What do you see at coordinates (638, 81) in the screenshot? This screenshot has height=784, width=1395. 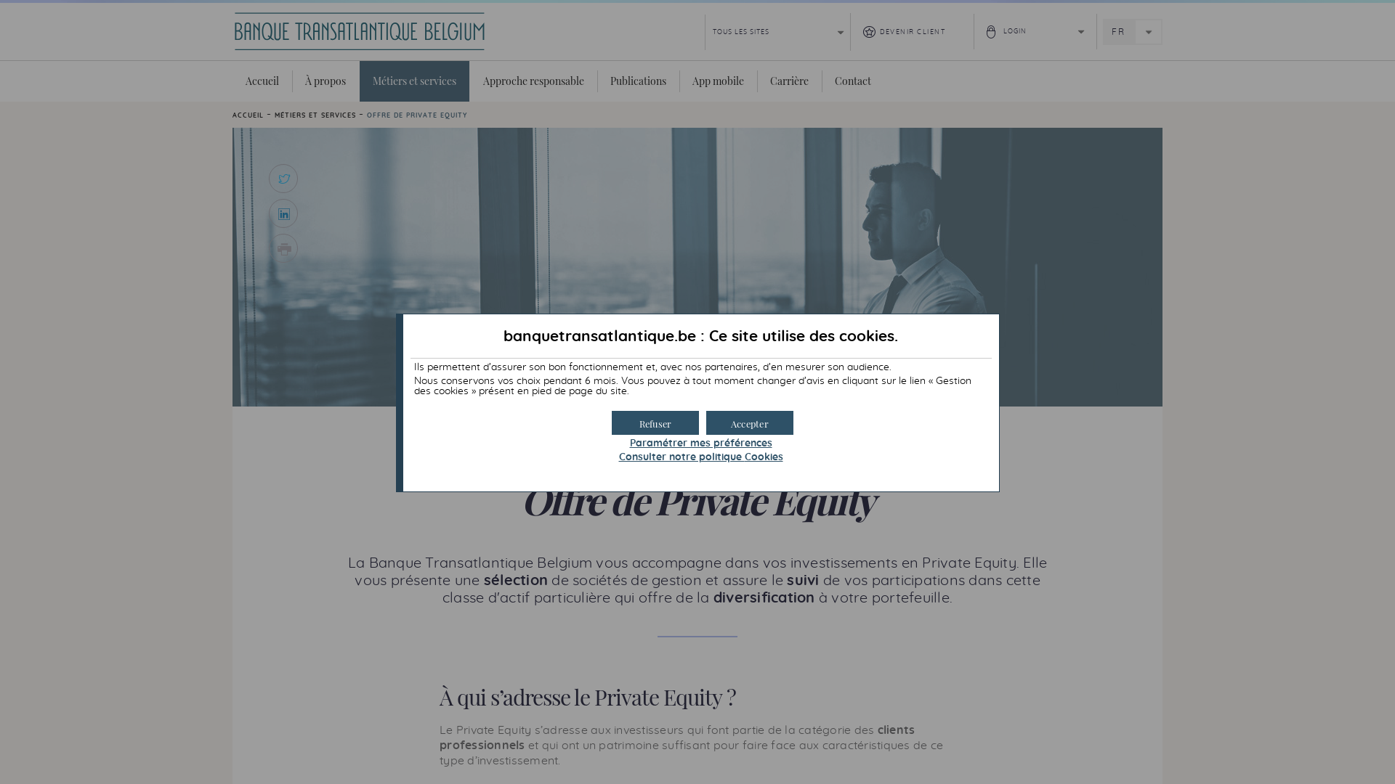 I see `Publications` at bounding box center [638, 81].